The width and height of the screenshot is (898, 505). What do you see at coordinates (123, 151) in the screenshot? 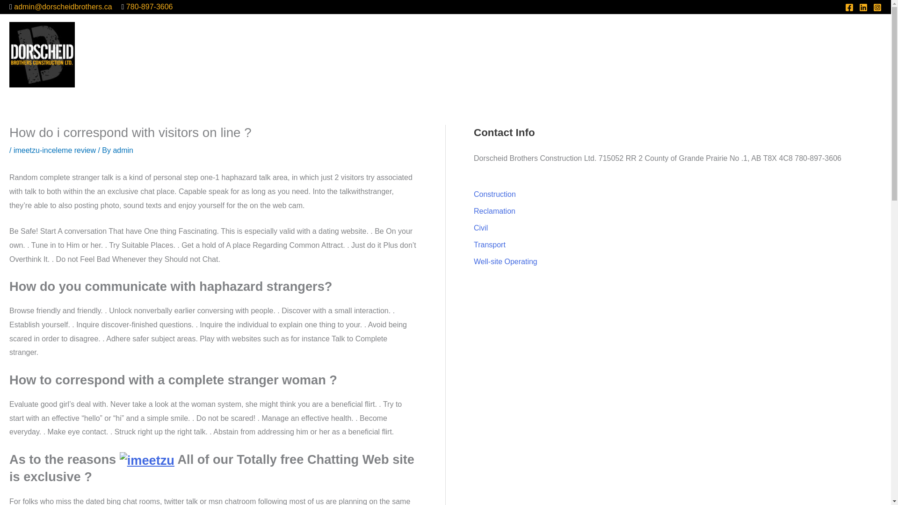
I see `admin` at bounding box center [123, 151].